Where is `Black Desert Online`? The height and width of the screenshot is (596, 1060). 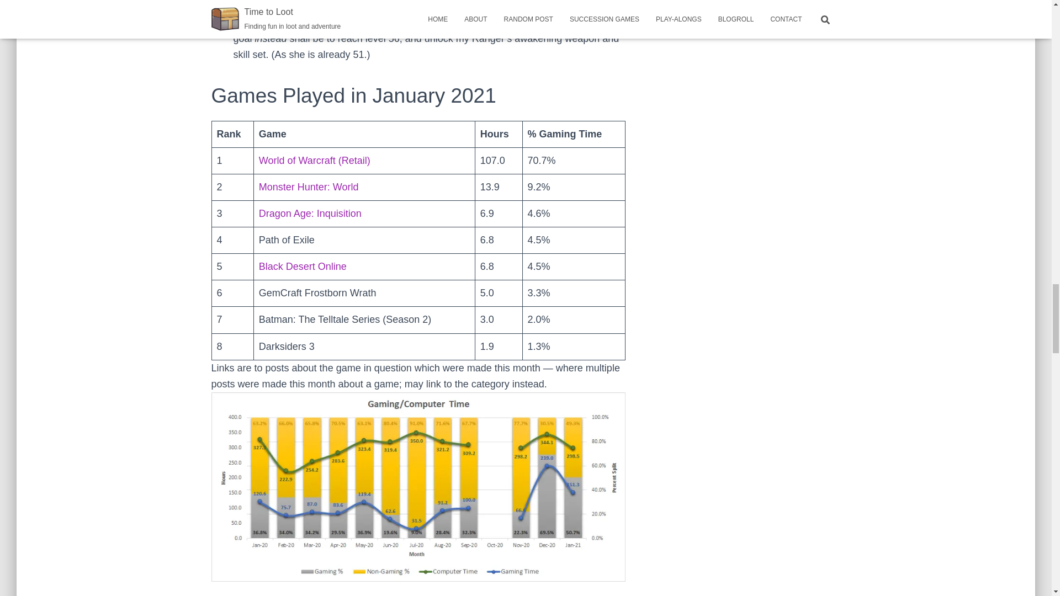
Black Desert Online is located at coordinates (303, 266).